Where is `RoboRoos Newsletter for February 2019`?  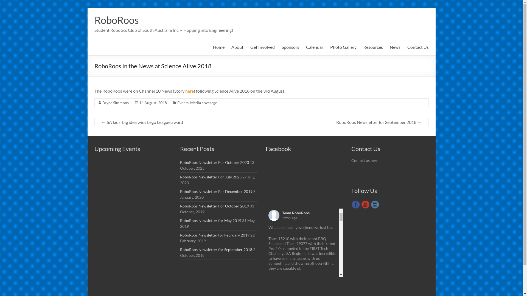
RoboRoos Newsletter for February 2019 is located at coordinates (215, 235).